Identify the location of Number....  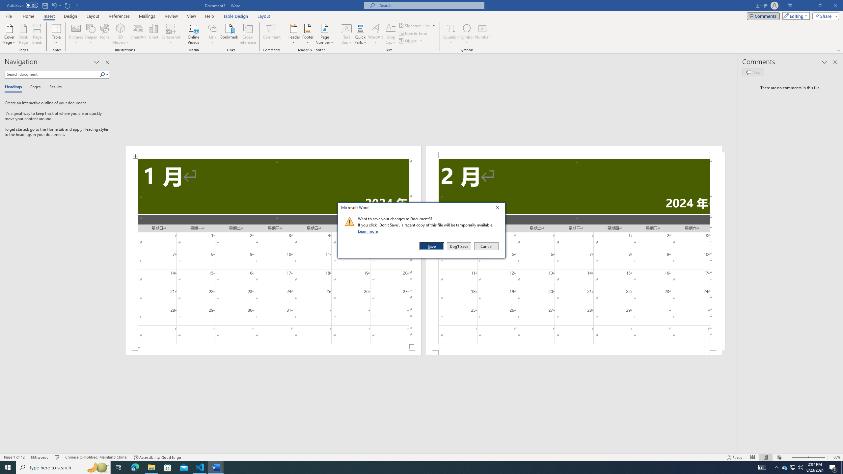
(482, 34).